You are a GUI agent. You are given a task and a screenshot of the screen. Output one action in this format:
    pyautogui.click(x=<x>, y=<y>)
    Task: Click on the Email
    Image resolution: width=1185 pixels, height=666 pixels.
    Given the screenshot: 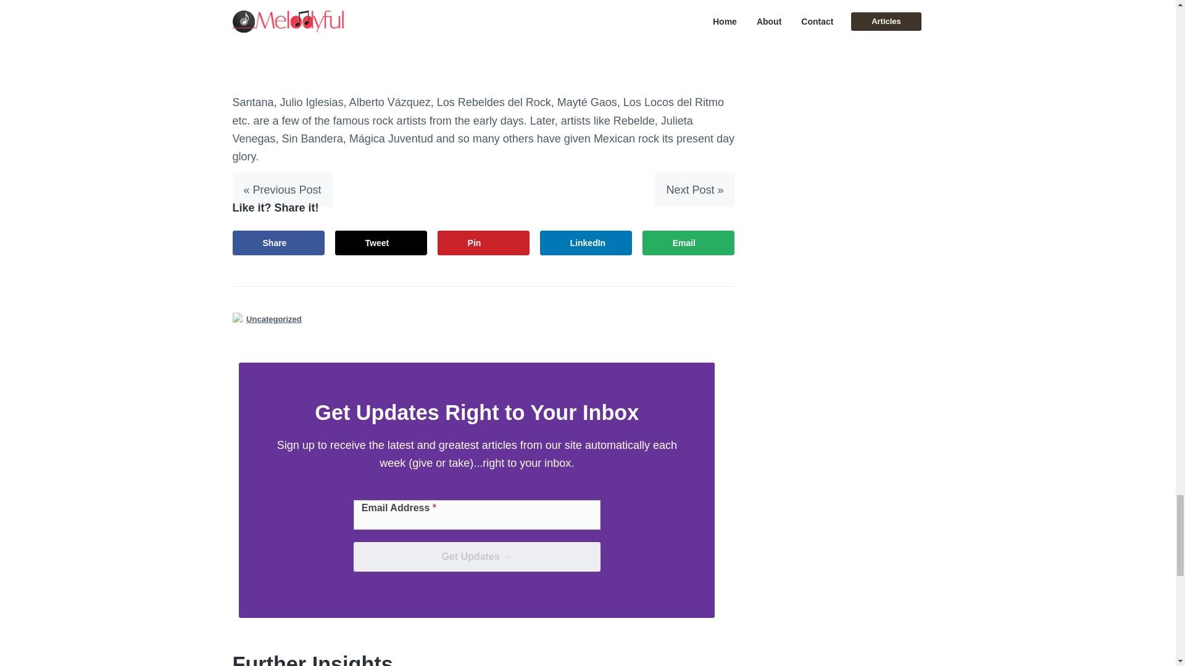 What is the action you would take?
    pyautogui.click(x=688, y=242)
    